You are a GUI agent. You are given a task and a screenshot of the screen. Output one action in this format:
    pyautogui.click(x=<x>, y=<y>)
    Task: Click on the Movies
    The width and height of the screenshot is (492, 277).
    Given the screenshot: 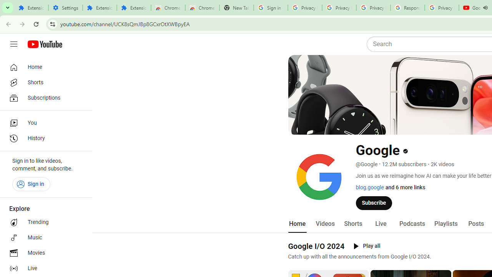 What is the action you would take?
    pyautogui.click(x=44, y=253)
    